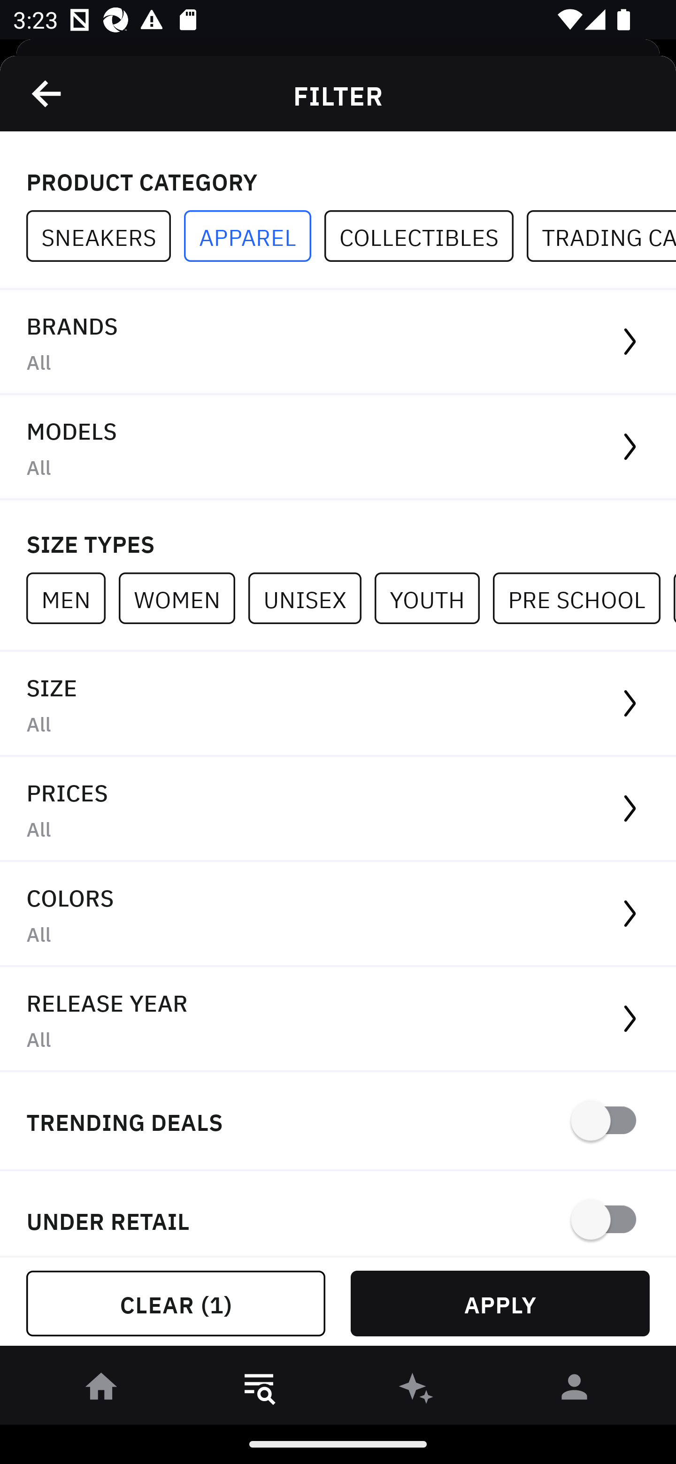  Describe the element at coordinates (72, 598) in the screenshot. I see `MEN` at that location.